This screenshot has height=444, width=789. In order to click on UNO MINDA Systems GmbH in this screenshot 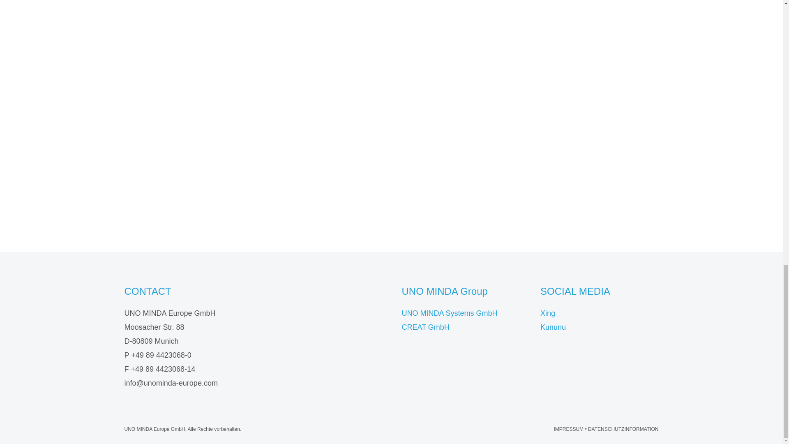, I will do `click(450, 313)`.